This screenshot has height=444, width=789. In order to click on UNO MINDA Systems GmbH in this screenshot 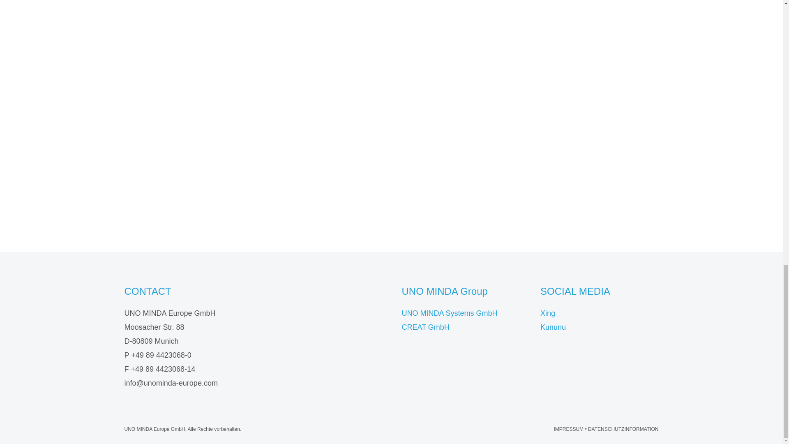, I will do `click(450, 313)`.